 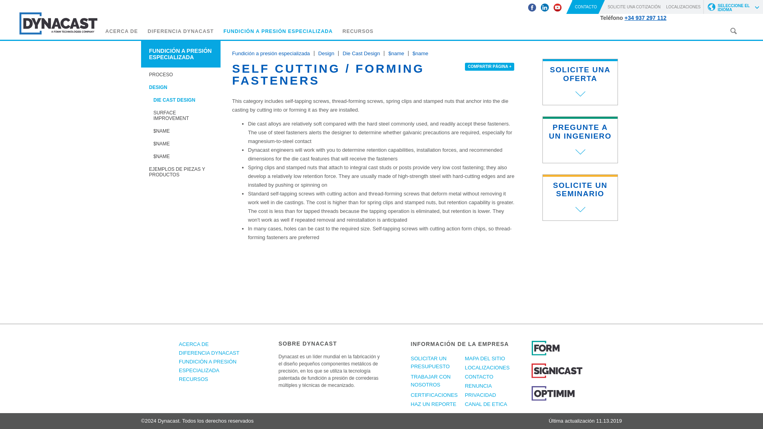 What do you see at coordinates (358, 33) in the screenshot?
I see `RECURSOS` at bounding box center [358, 33].